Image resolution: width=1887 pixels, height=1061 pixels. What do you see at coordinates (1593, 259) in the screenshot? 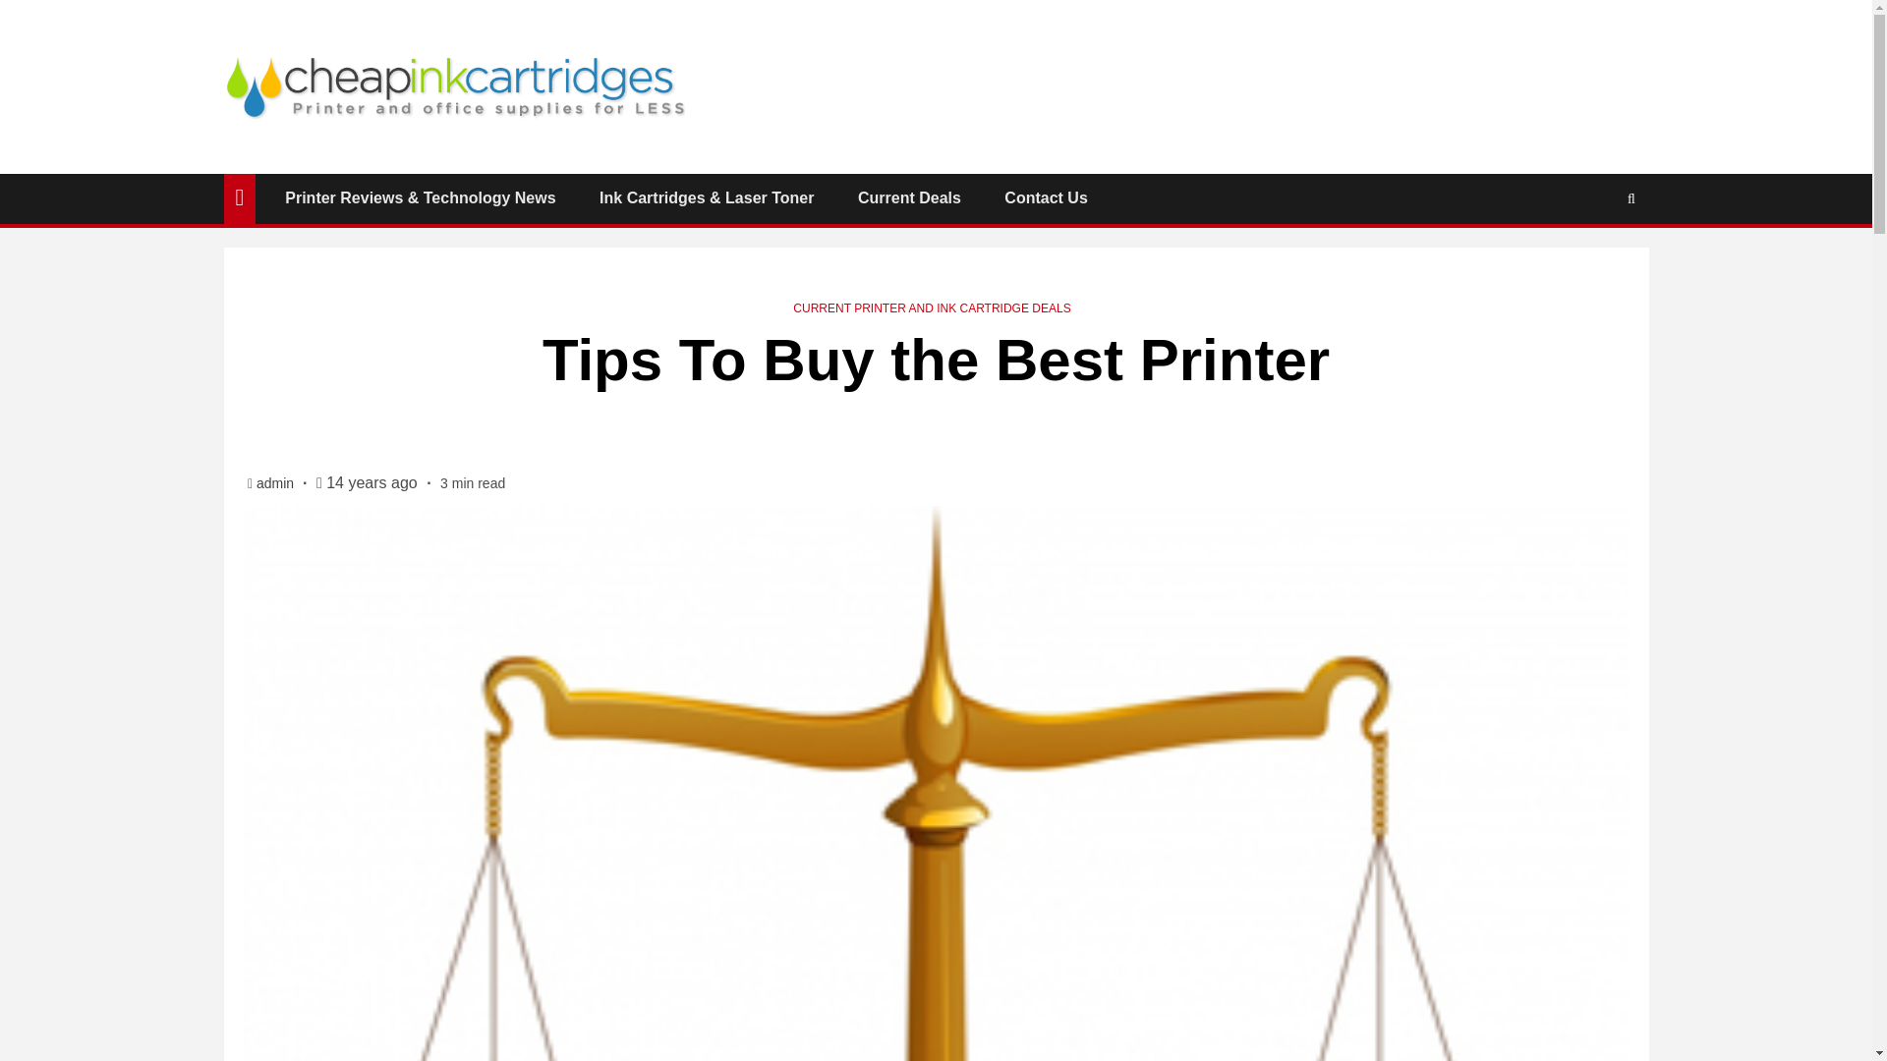
I see `Search` at bounding box center [1593, 259].